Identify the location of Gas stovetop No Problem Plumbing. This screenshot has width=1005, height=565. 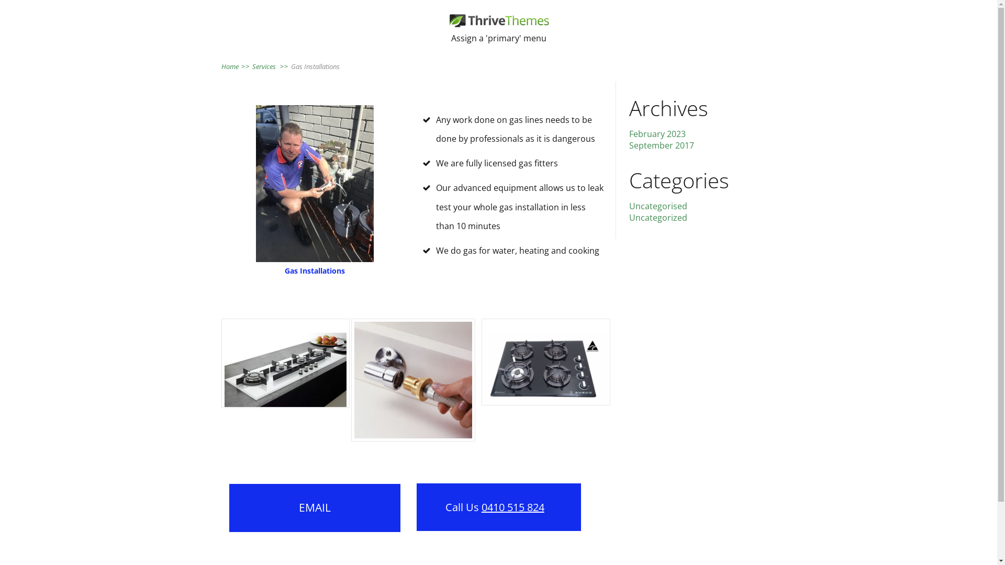
(285, 369).